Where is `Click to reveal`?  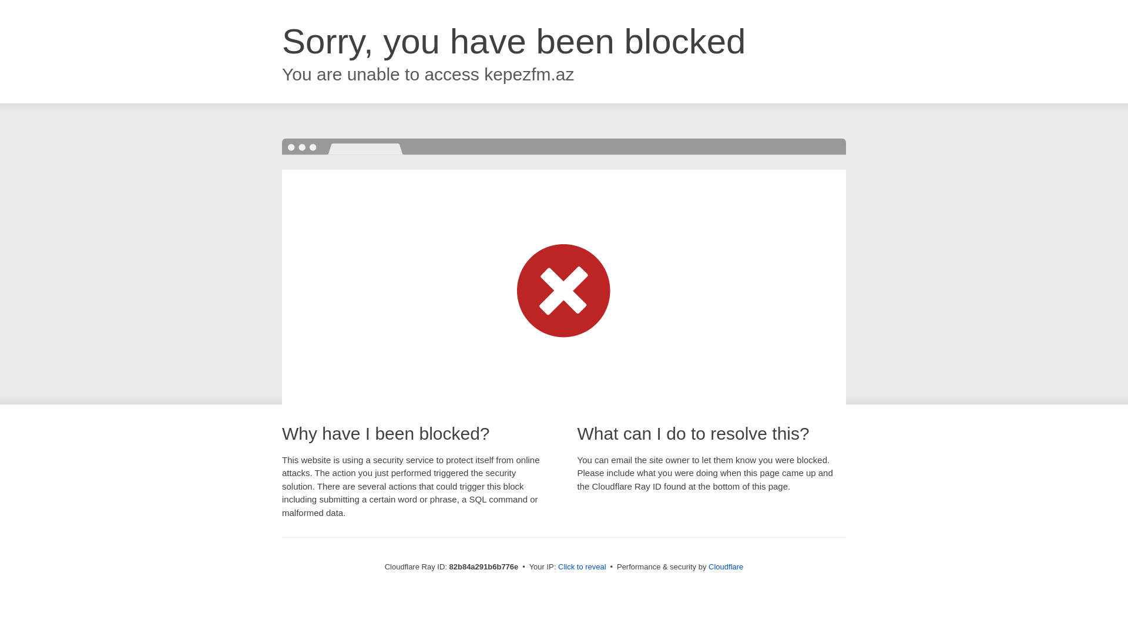 Click to reveal is located at coordinates (582, 567).